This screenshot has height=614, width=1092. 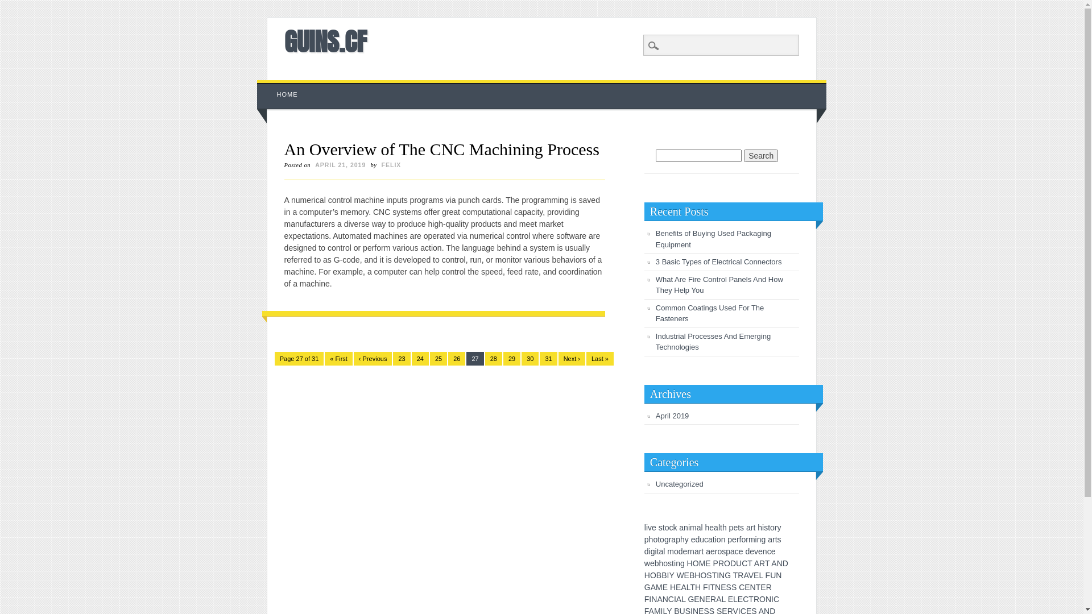 What do you see at coordinates (725, 528) in the screenshot?
I see `h` at bounding box center [725, 528].